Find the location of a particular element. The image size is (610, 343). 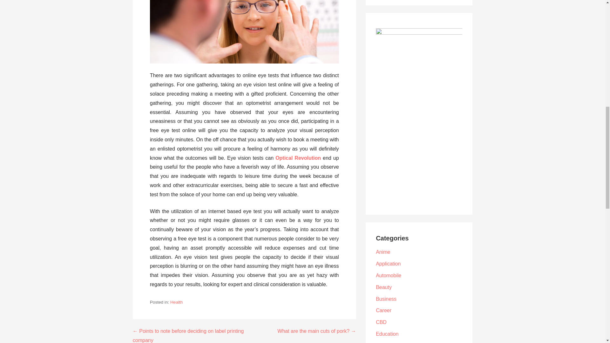

Health is located at coordinates (176, 302).